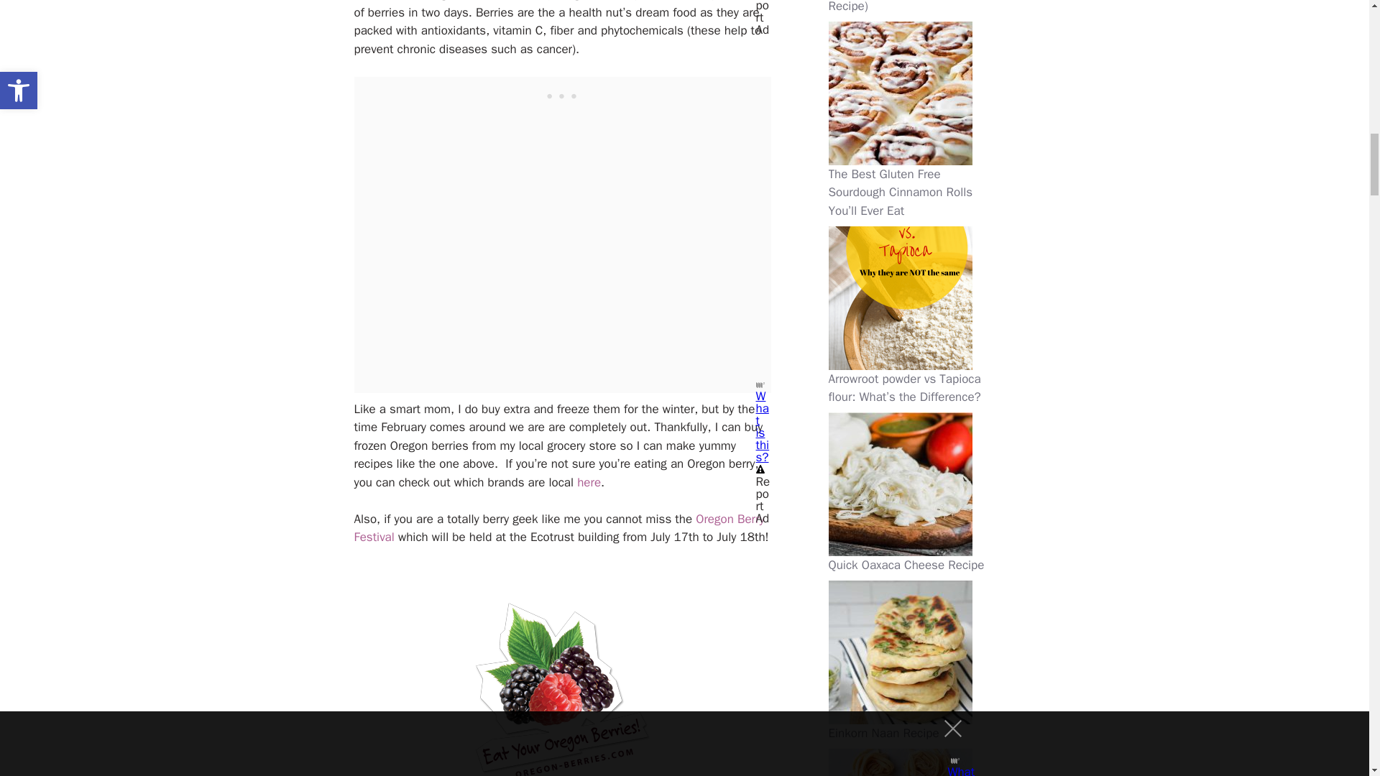 This screenshot has width=1380, height=776. What do you see at coordinates (562, 94) in the screenshot?
I see `3rd party ad content` at bounding box center [562, 94].